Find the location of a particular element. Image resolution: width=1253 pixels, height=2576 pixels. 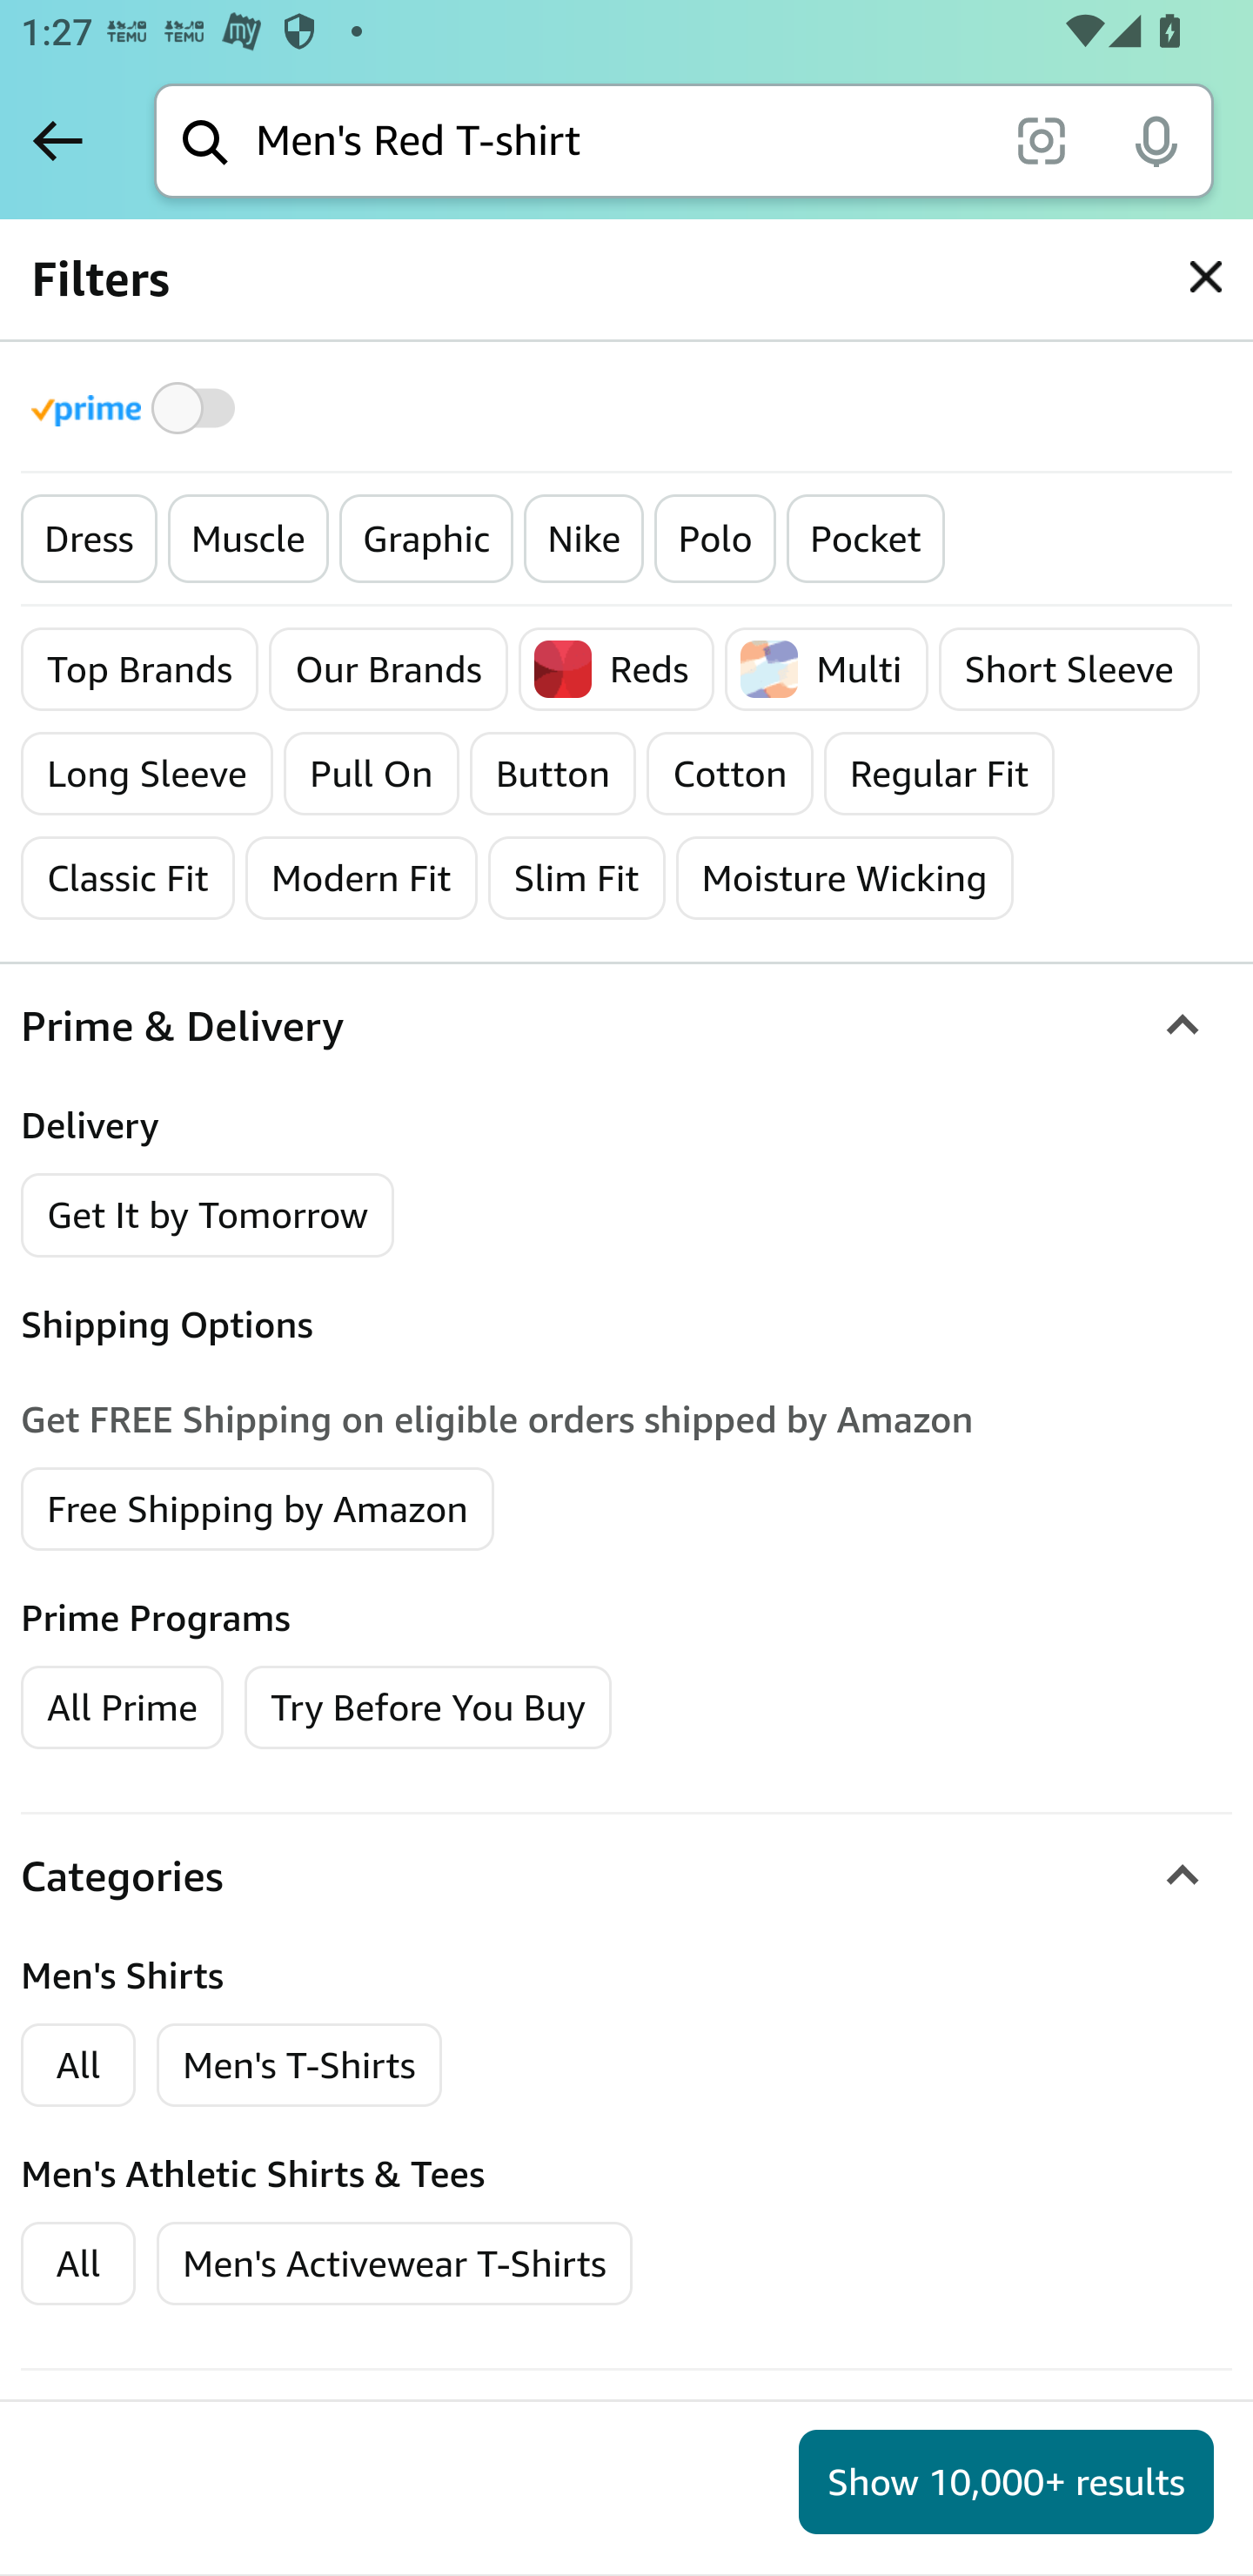

All Prime is located at coordinates (122, 1706).